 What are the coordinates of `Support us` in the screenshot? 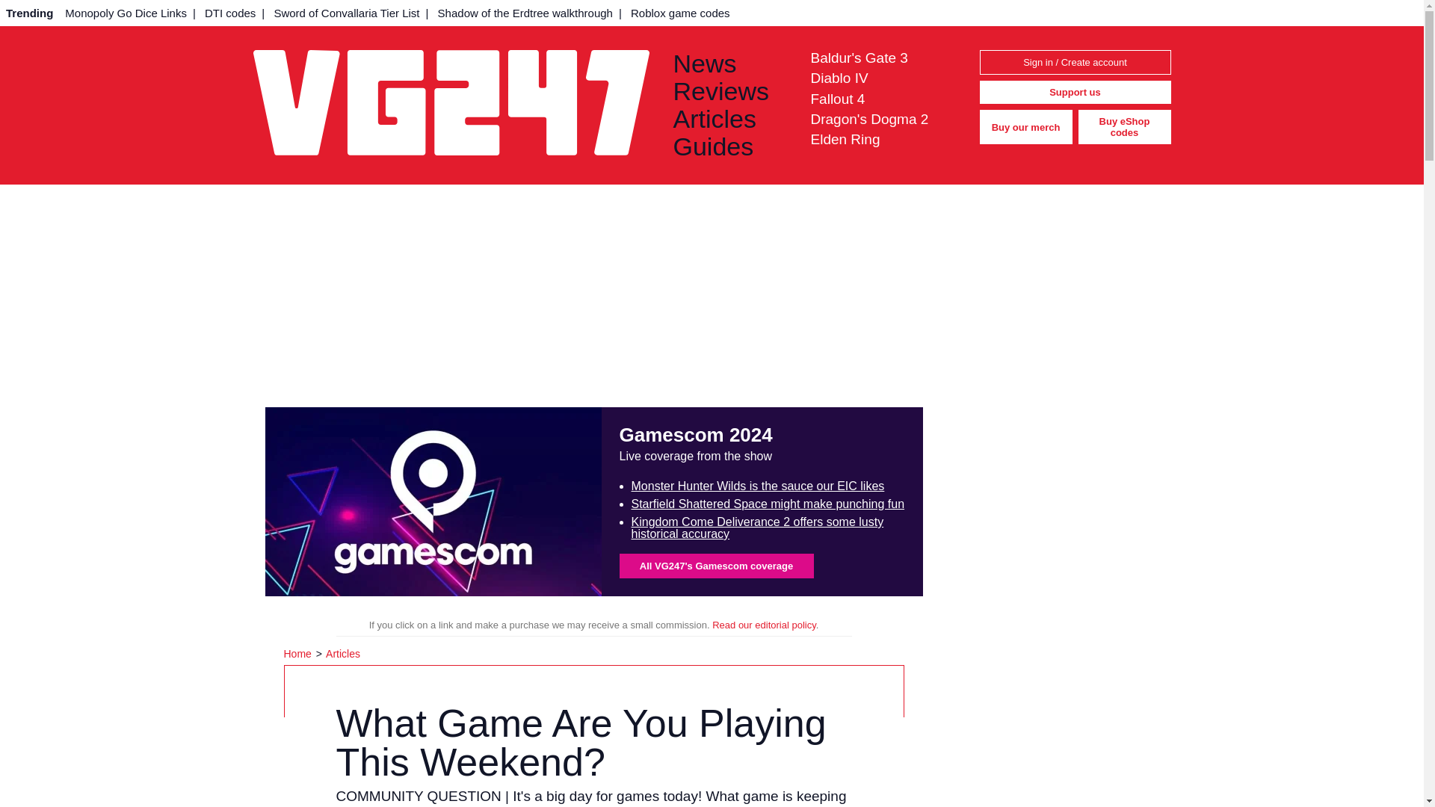 It's located at (1075, 93).